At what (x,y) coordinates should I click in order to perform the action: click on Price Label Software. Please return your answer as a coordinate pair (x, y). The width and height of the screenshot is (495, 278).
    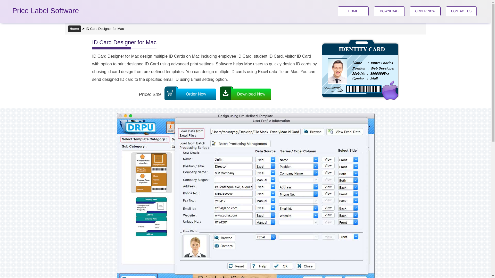
    Looking at the image, I should click on (45, 12).